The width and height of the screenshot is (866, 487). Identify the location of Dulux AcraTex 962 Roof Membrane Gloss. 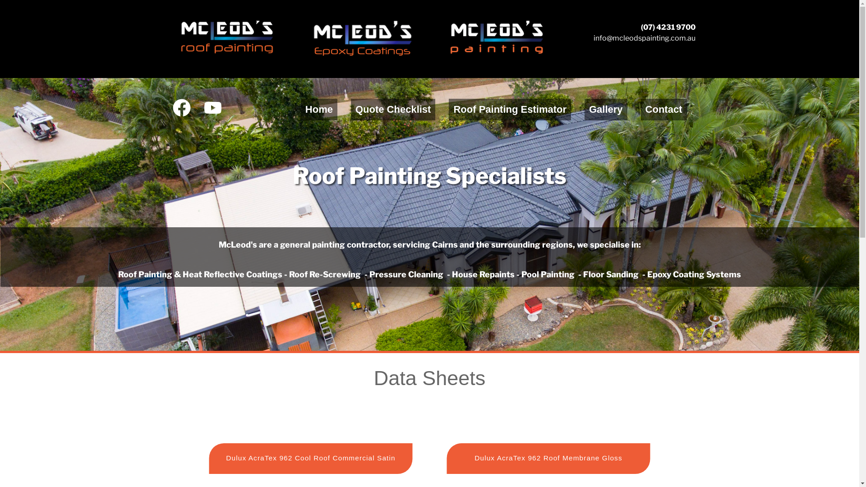
(539, 457).